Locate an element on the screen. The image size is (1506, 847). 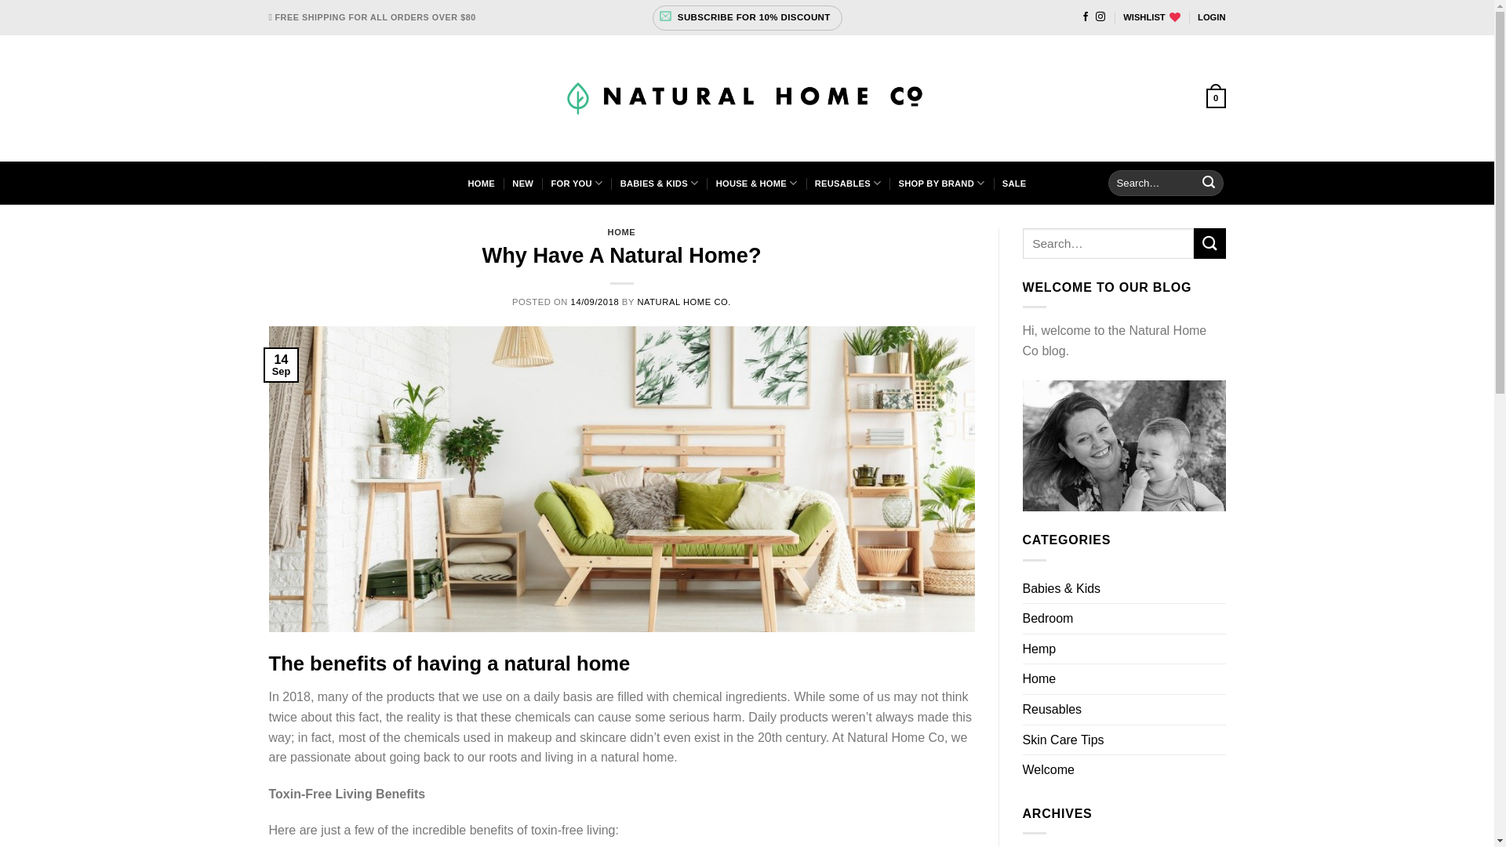
REUSABLES is located at coordinates (848, 184).